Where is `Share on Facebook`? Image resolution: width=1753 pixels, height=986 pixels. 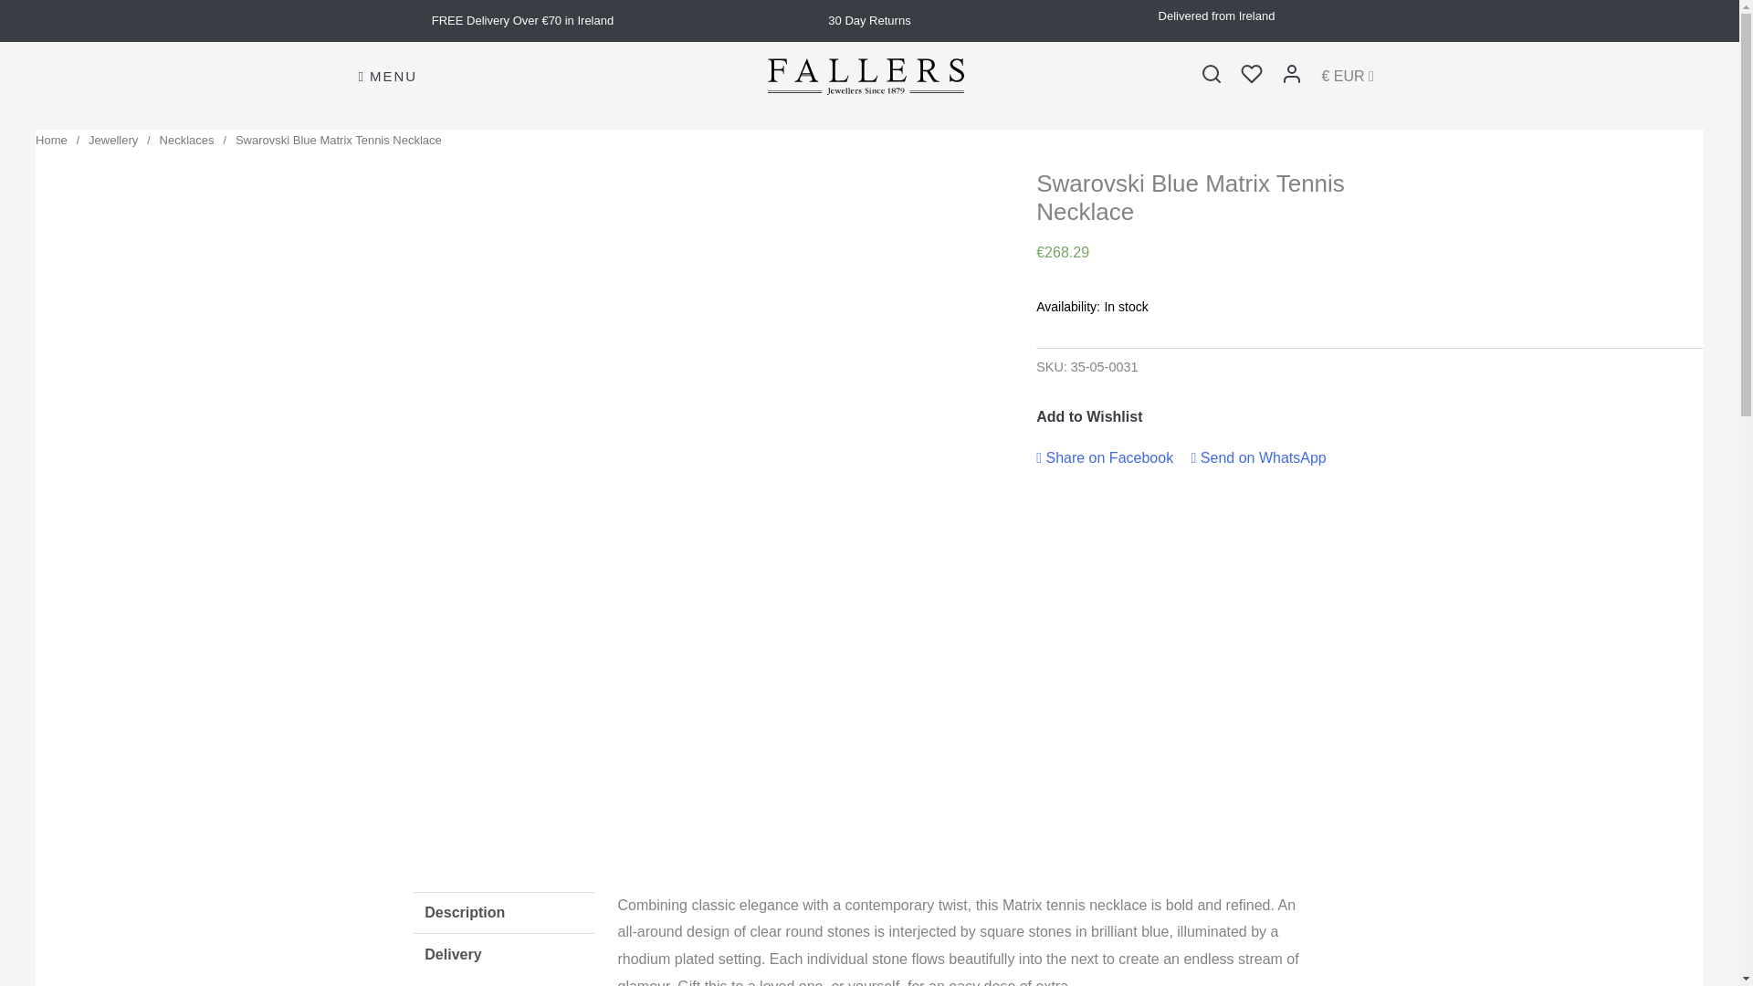
Share on Facebook is located at coordinates (1104, 456).